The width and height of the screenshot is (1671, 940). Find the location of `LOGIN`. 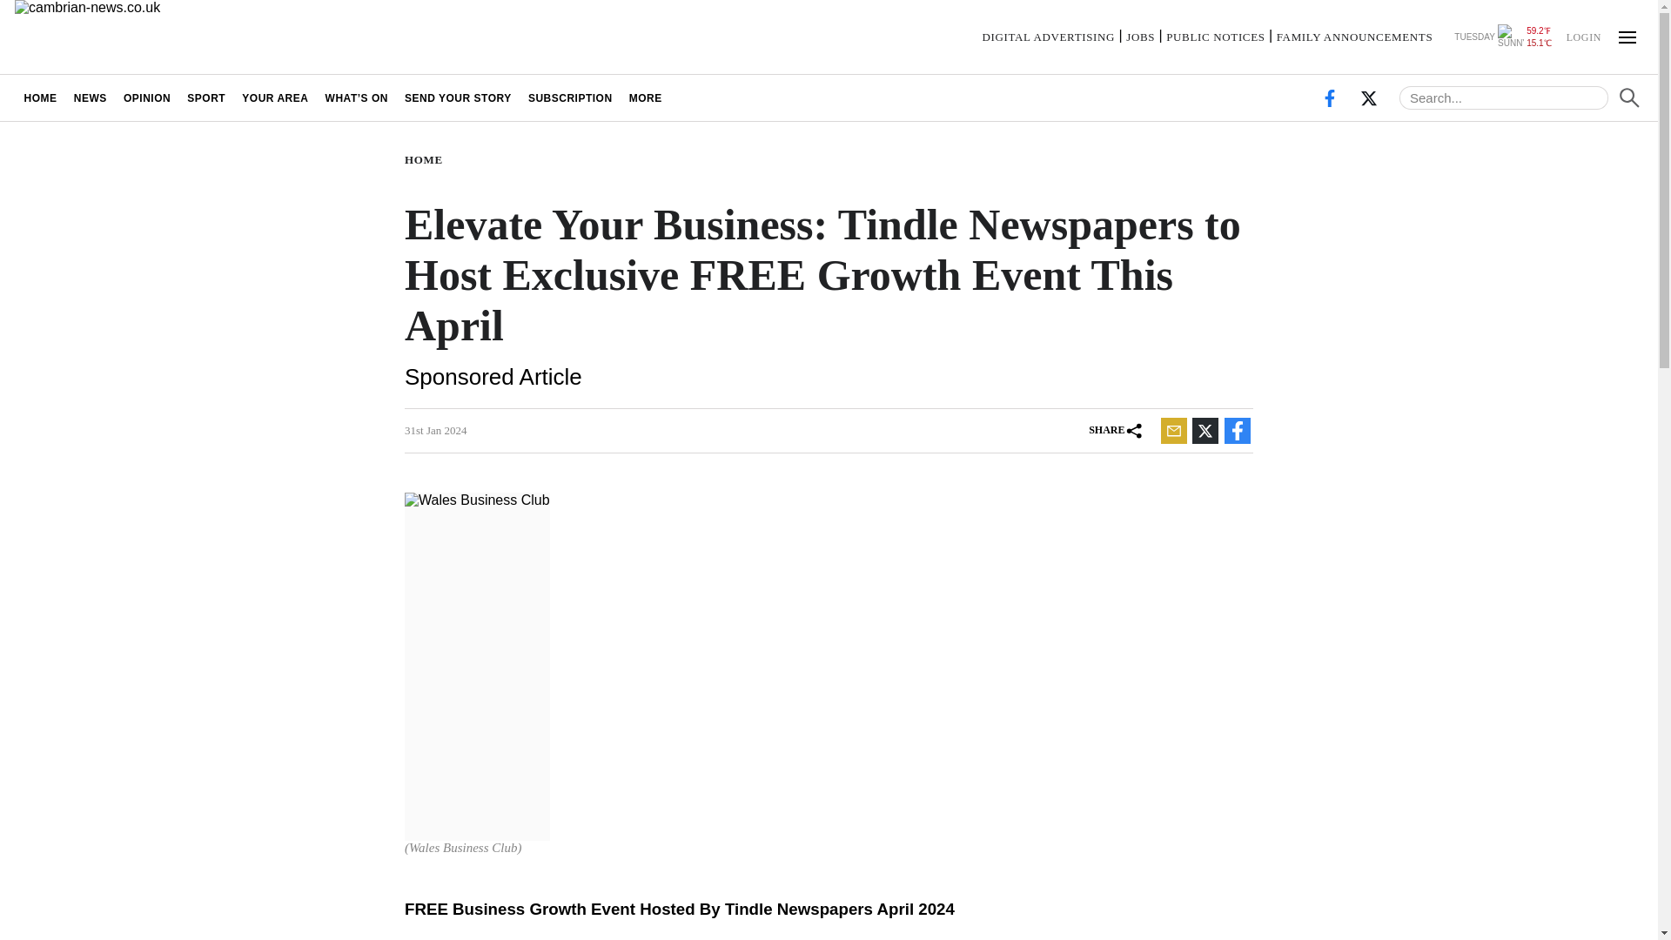

LOGIN is located at coordinates (1583, 36).